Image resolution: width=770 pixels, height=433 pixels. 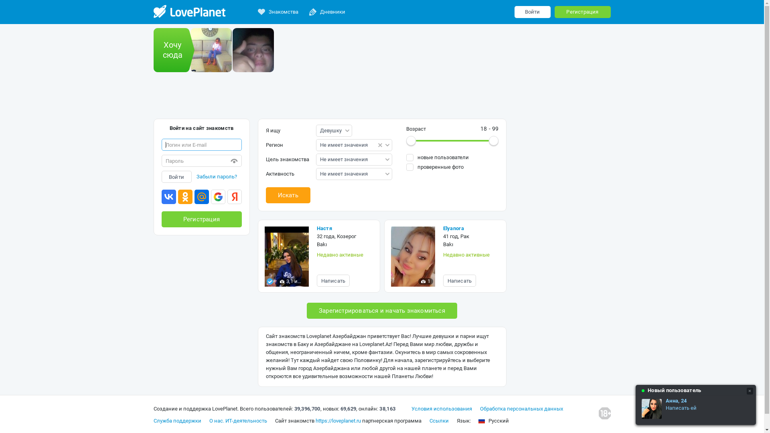 I want to click on Google, so click(x=218, y=198).